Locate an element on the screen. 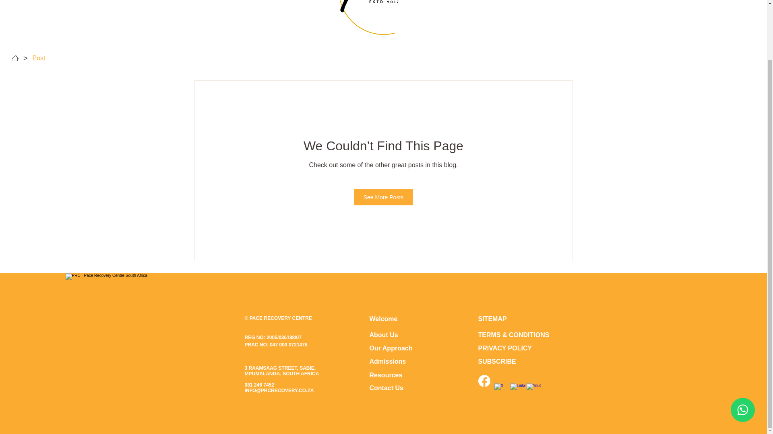 The image size is (773, 434). Resources is located at coordinates (386, 375).